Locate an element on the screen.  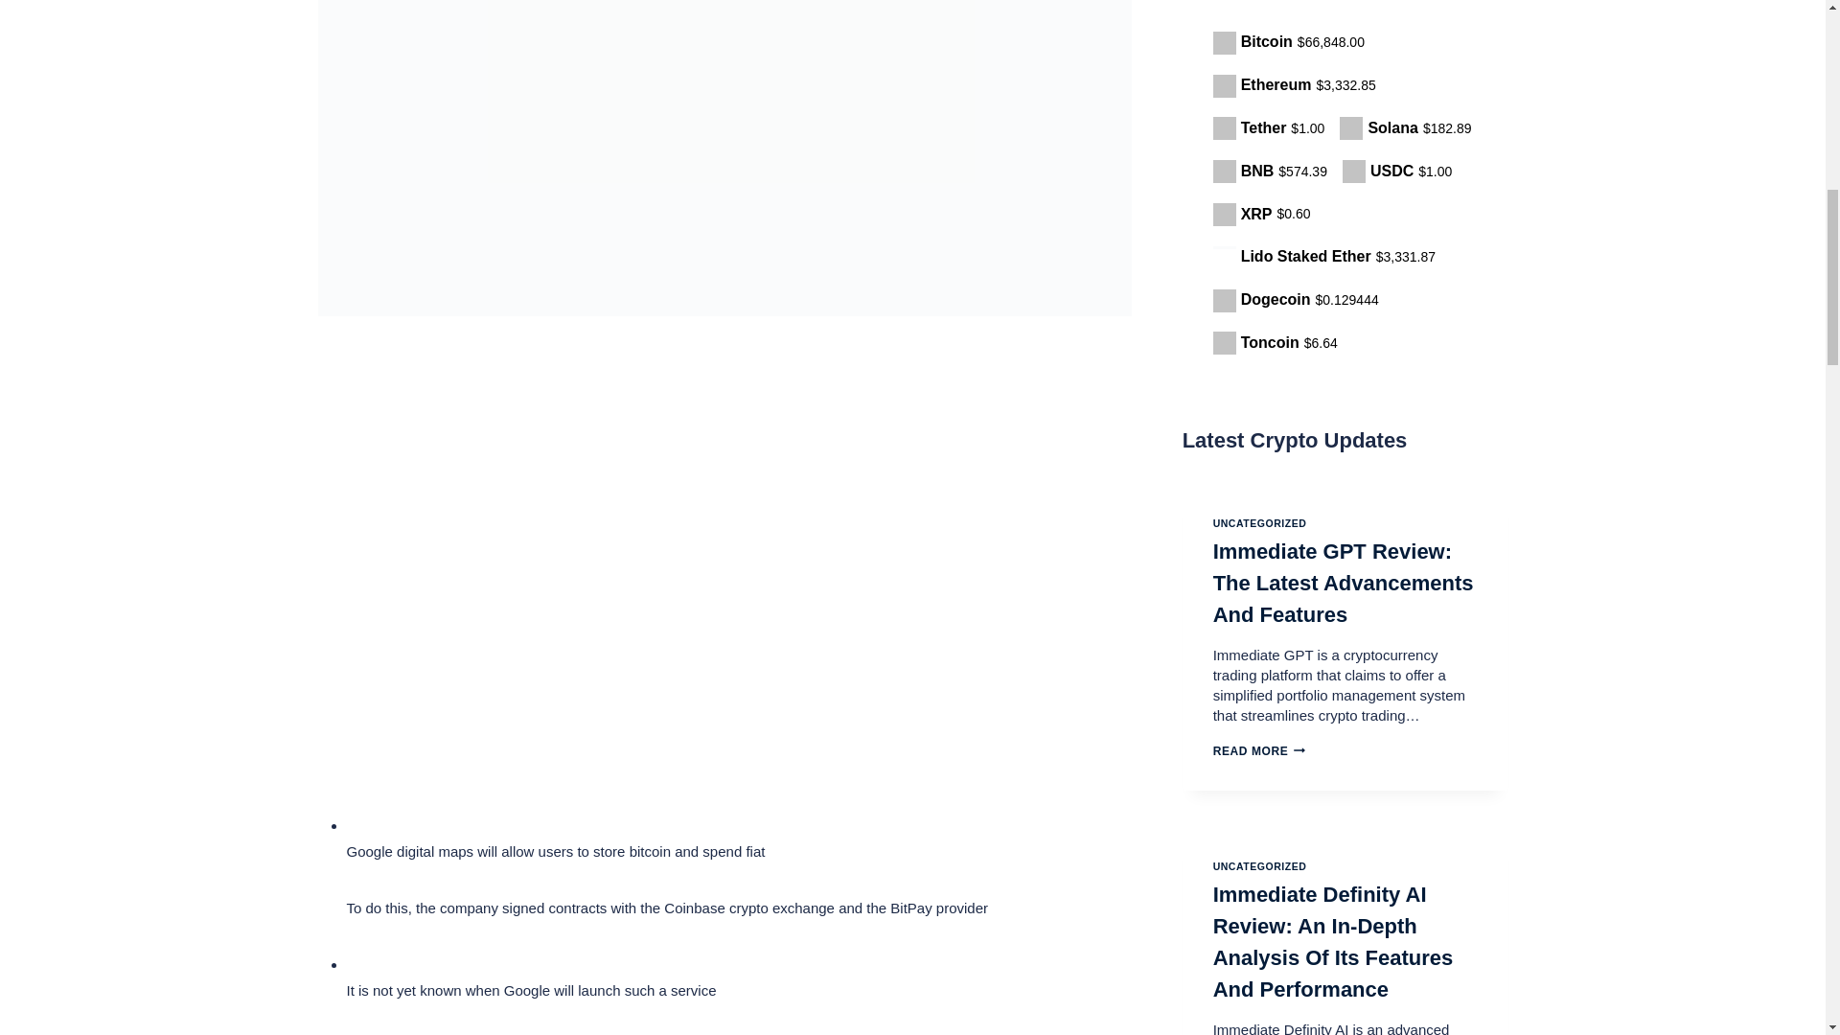
UNCATEGORIZED is located at coordinates (1259, 523).